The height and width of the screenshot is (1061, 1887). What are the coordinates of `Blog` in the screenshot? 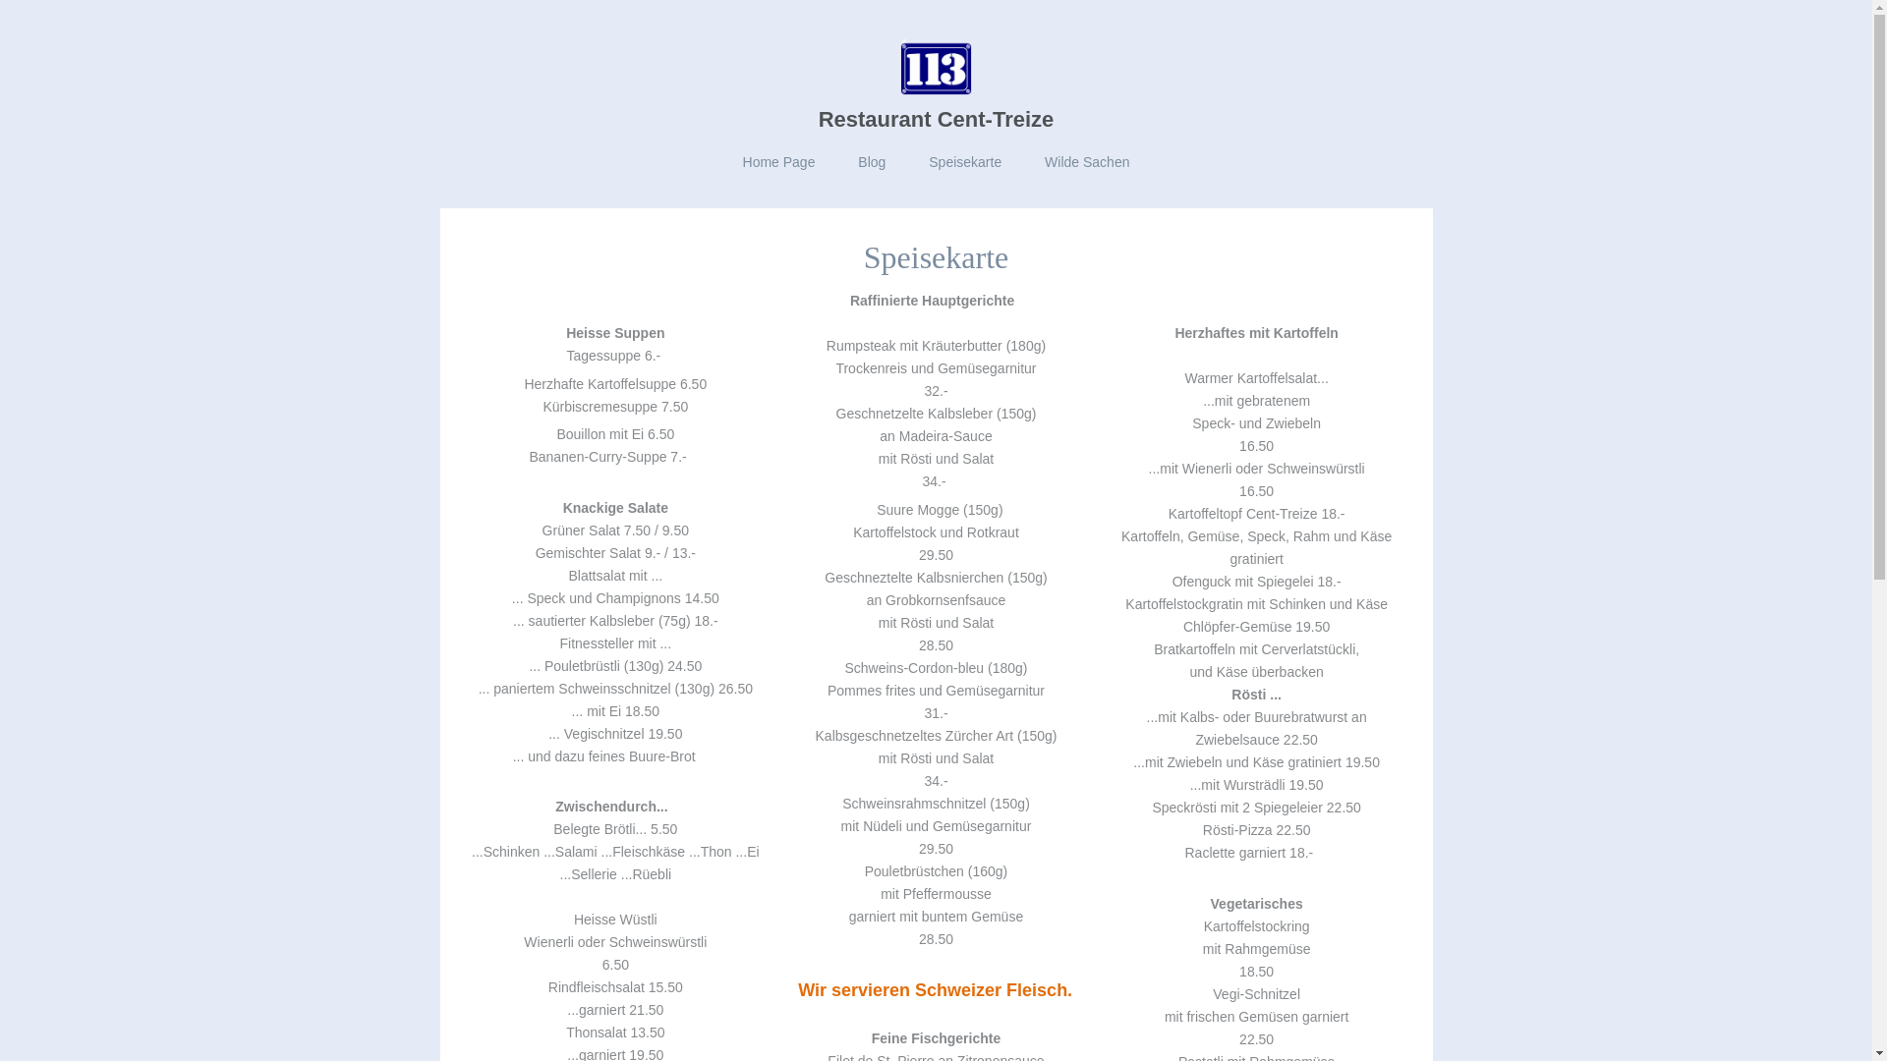 It's located at (872, 163).